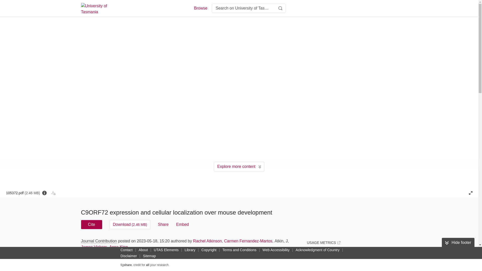 The height and width of the screenshot is (271, 482). Describe the element at coordinates (207, 241) in the screenshot. I see `Rachel Atkinson` at that location.